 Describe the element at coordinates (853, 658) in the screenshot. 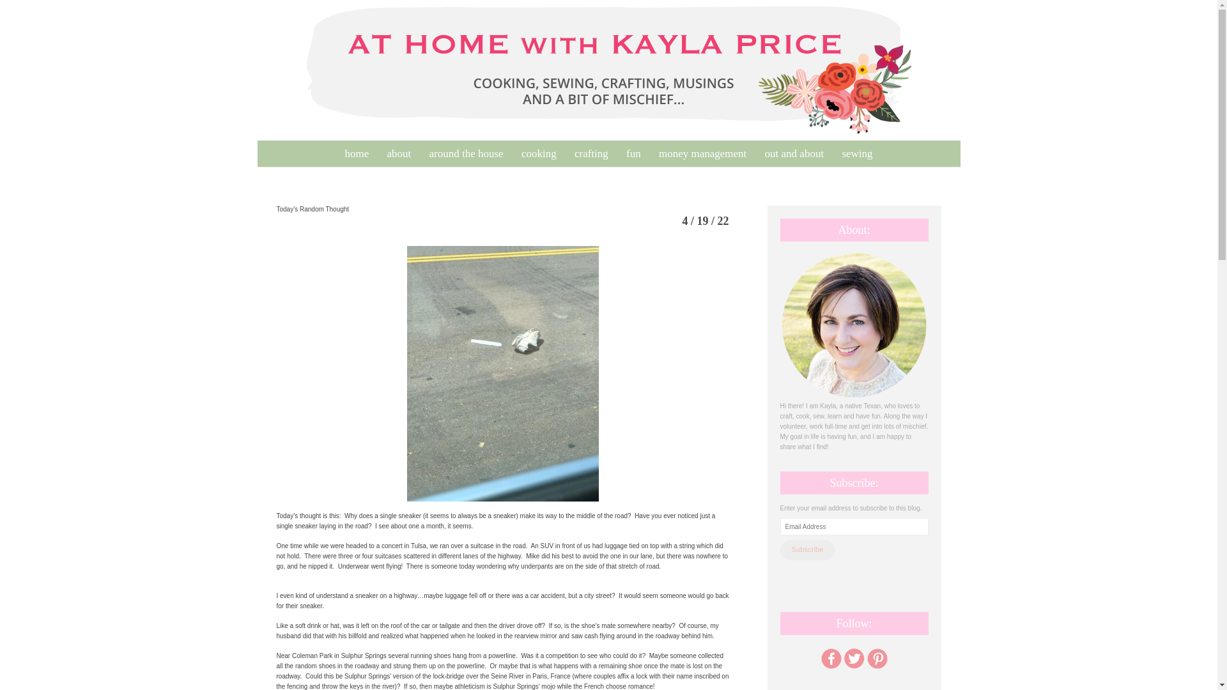

I see `Twitter` at that location.